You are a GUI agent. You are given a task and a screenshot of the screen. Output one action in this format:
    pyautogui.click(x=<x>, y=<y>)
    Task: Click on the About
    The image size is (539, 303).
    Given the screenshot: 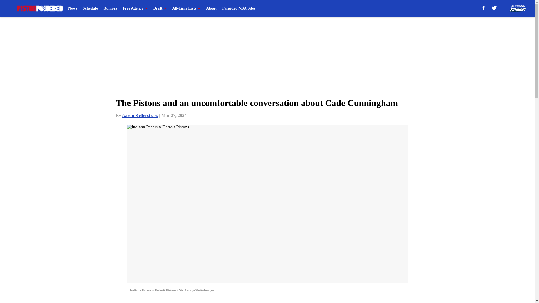 What is the action you would take?
    pyautogui.click(x=211, y=8)
    